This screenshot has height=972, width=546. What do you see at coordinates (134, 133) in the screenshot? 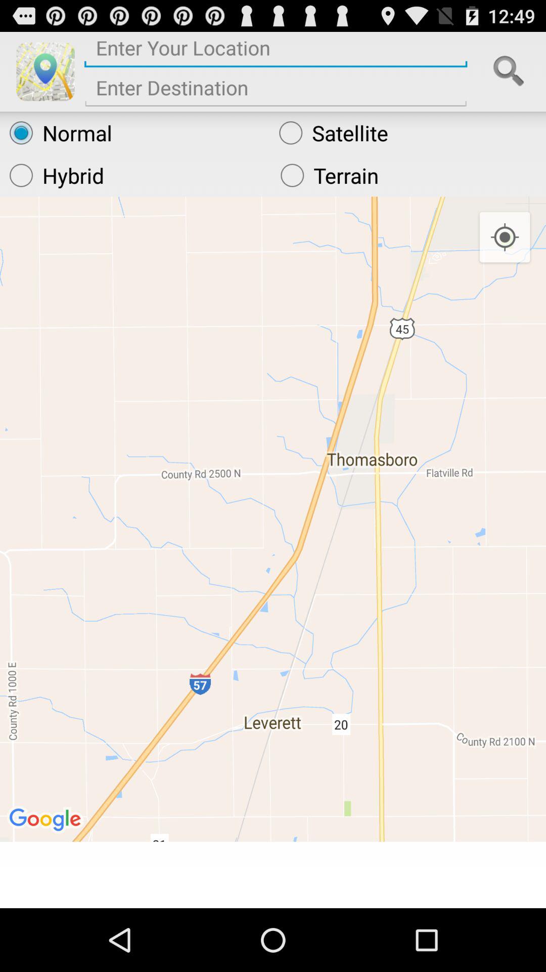
I see `turn on the normal radio button` at bounding box center [134, 133].